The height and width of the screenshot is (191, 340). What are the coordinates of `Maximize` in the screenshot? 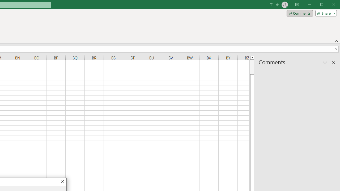 It's located at (329, 5).